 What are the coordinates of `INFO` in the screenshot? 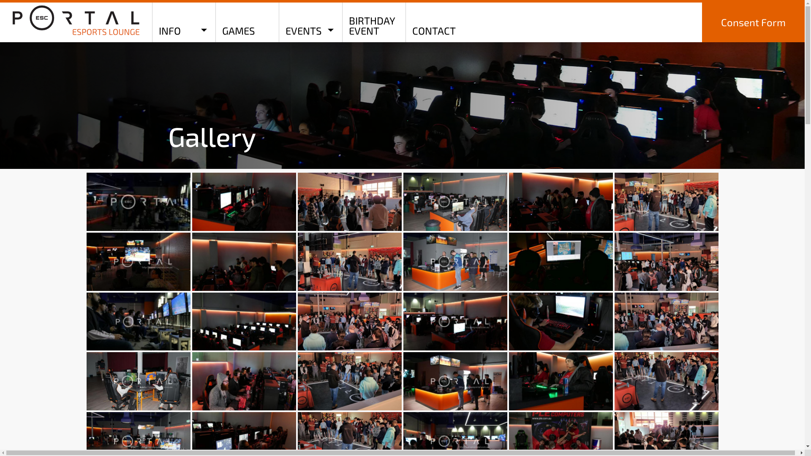 It's located at (184, 22).